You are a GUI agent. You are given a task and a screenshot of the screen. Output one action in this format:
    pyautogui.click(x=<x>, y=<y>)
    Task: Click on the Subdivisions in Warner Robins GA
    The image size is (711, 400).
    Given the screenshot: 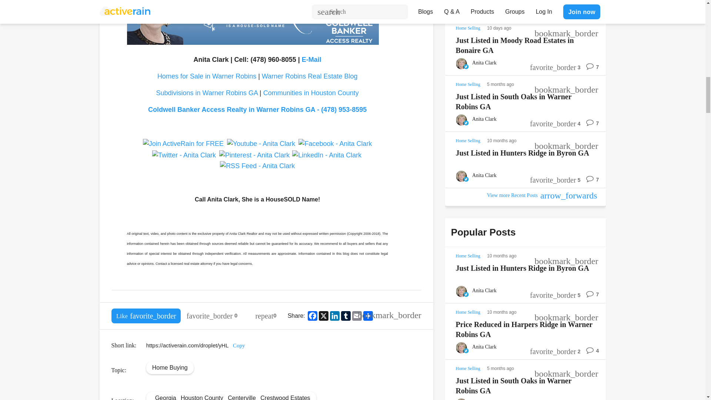 What is the action you would take?
    pyautogui.click(x=207, y=93)
    